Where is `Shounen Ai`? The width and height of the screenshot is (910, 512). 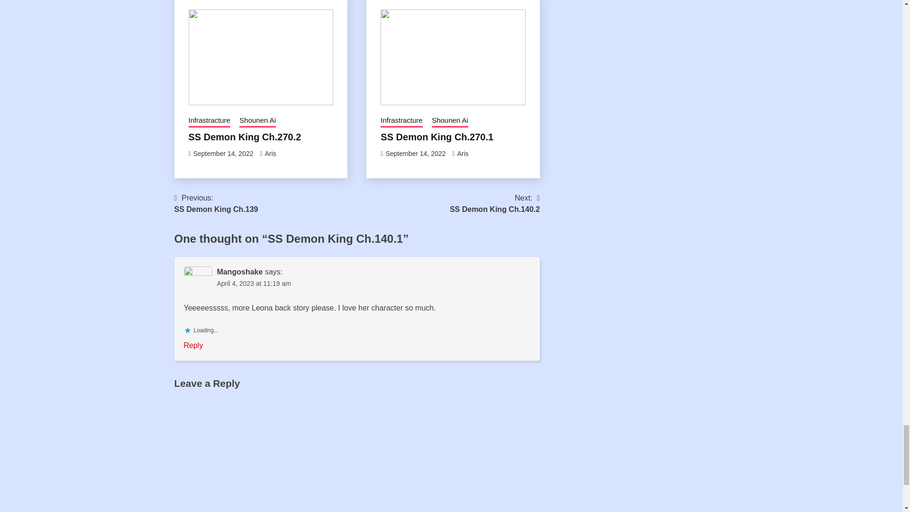
Shounen Ai is located at coordinates (257, 121).